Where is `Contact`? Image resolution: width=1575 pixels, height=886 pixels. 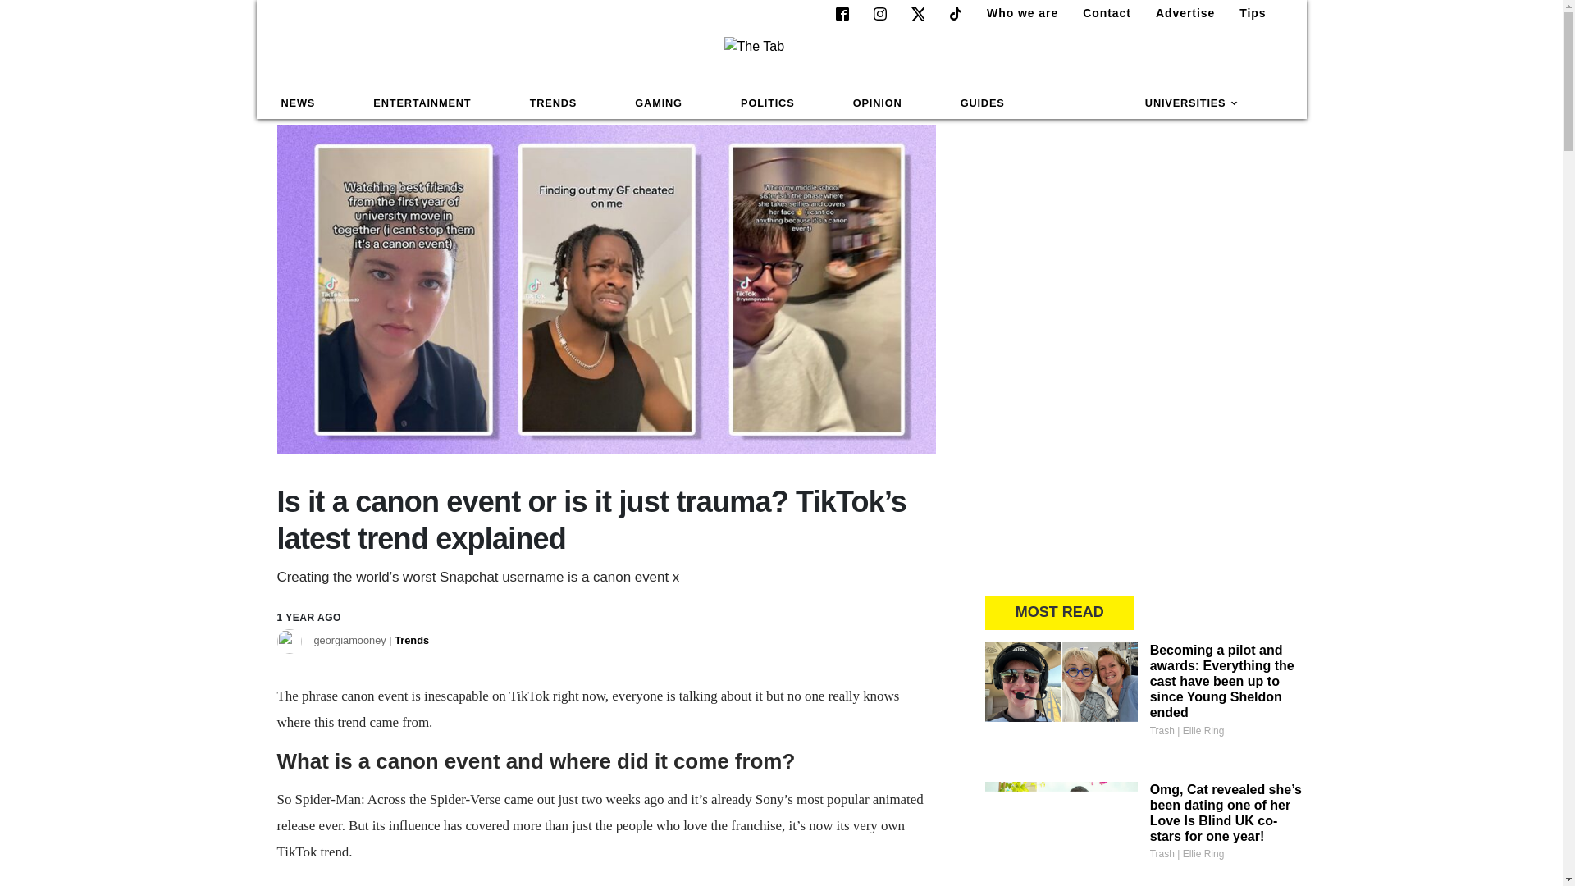 Contact is located at coordinates (1099, 13).